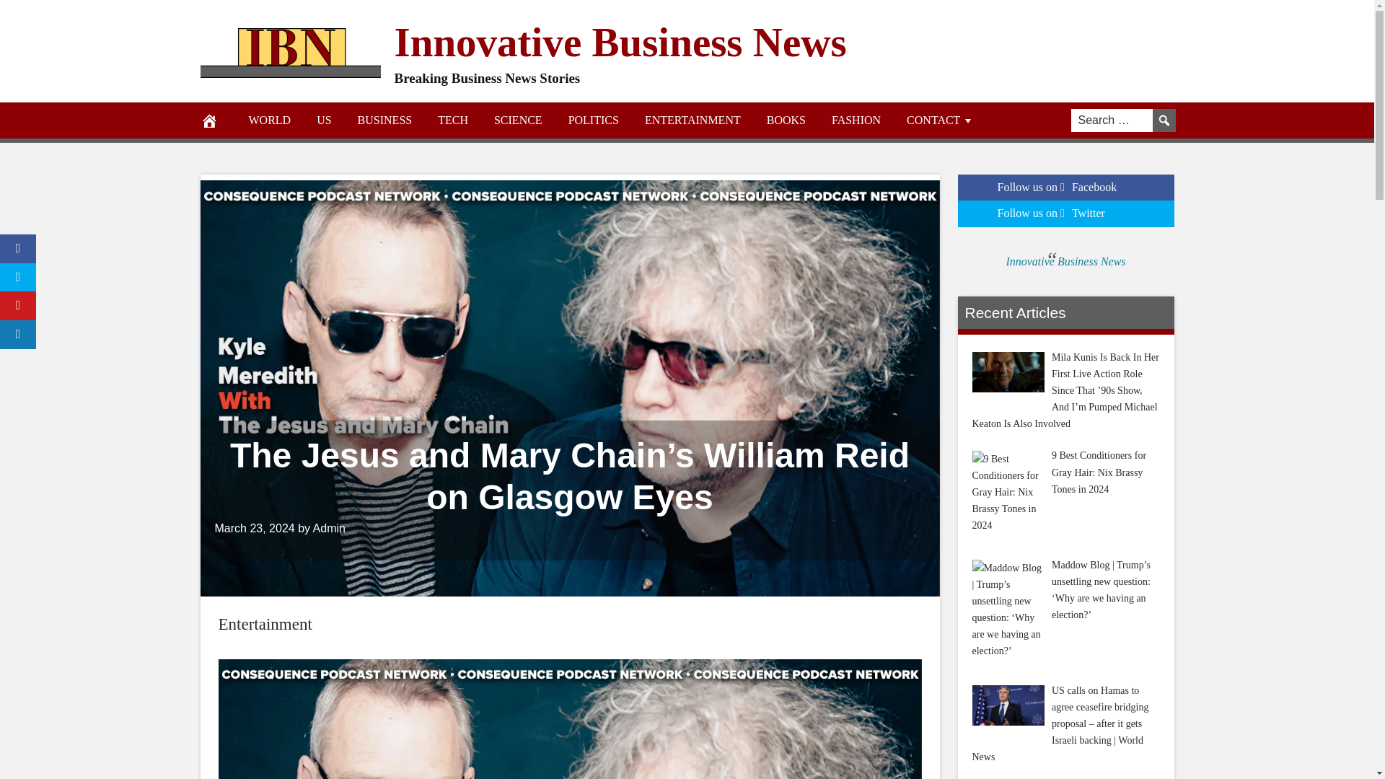 The image size is (1385, 779). What do you see at coordinates (264, 625) in the screenshot?
I see `Entertainment` at bounding box center [264, 625].